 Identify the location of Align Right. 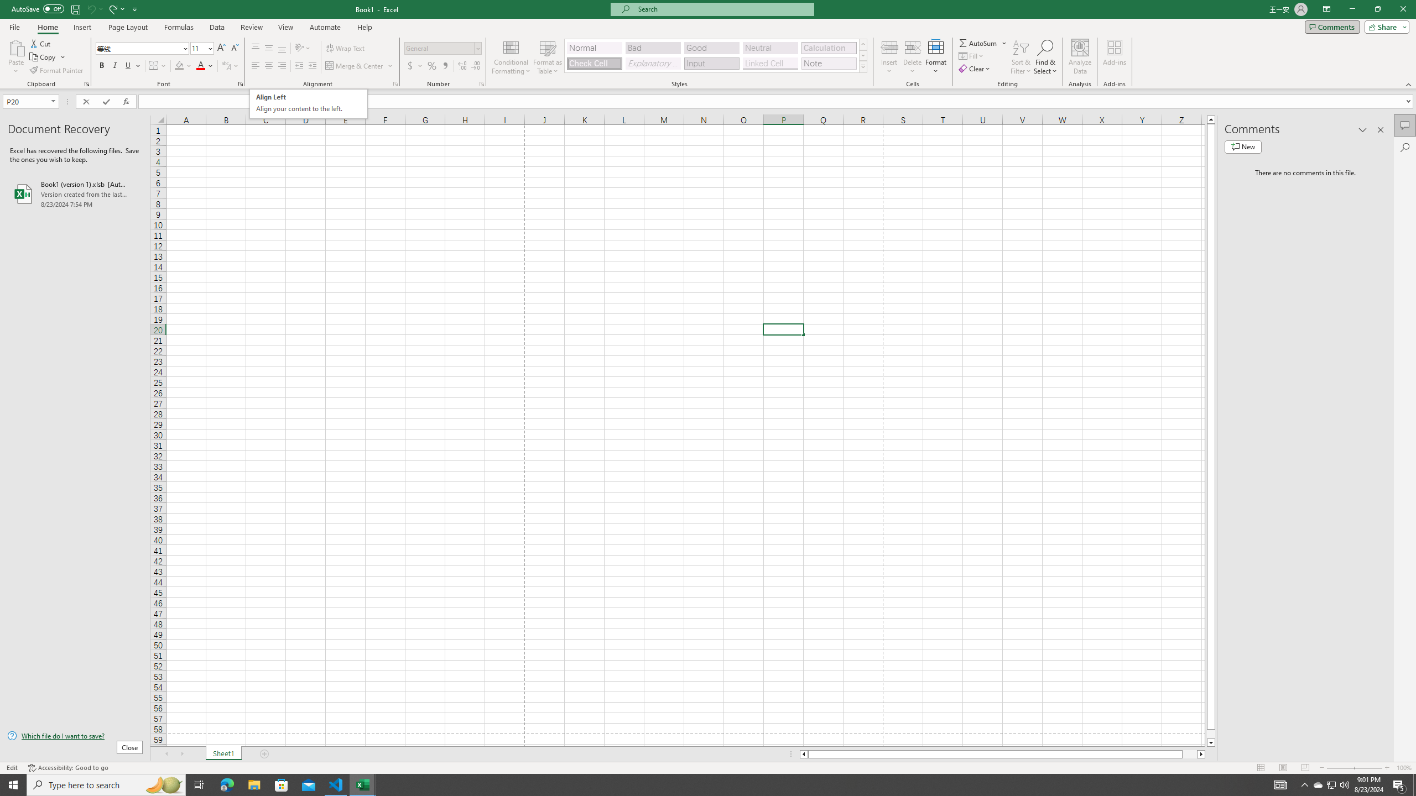
(282, 66).